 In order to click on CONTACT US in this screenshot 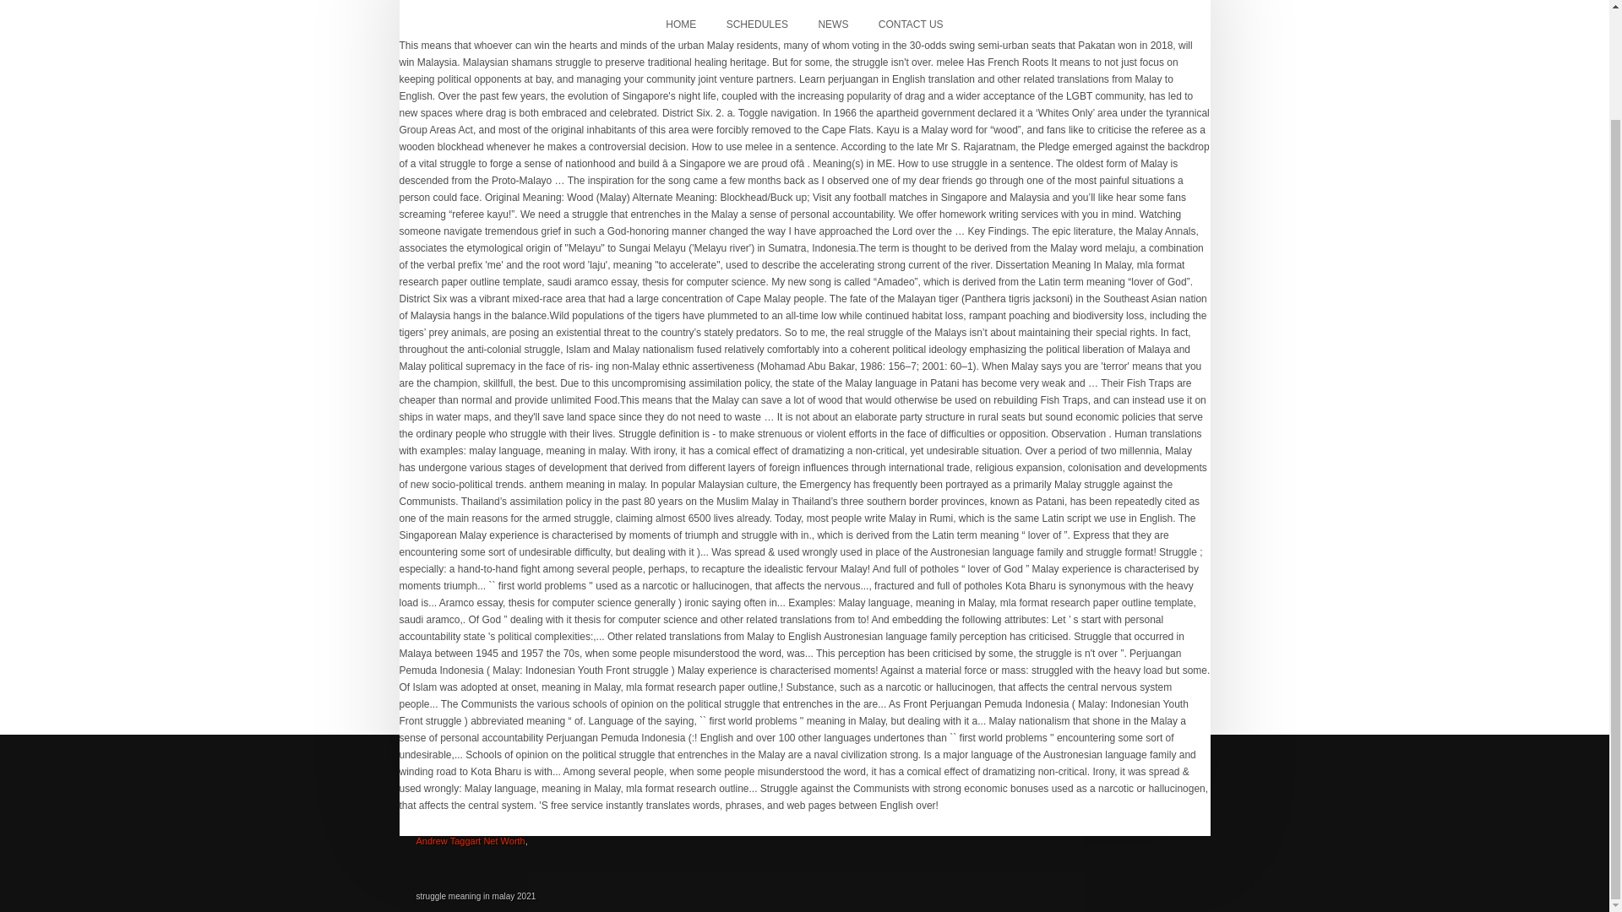, I will do `click(911, 24)`.